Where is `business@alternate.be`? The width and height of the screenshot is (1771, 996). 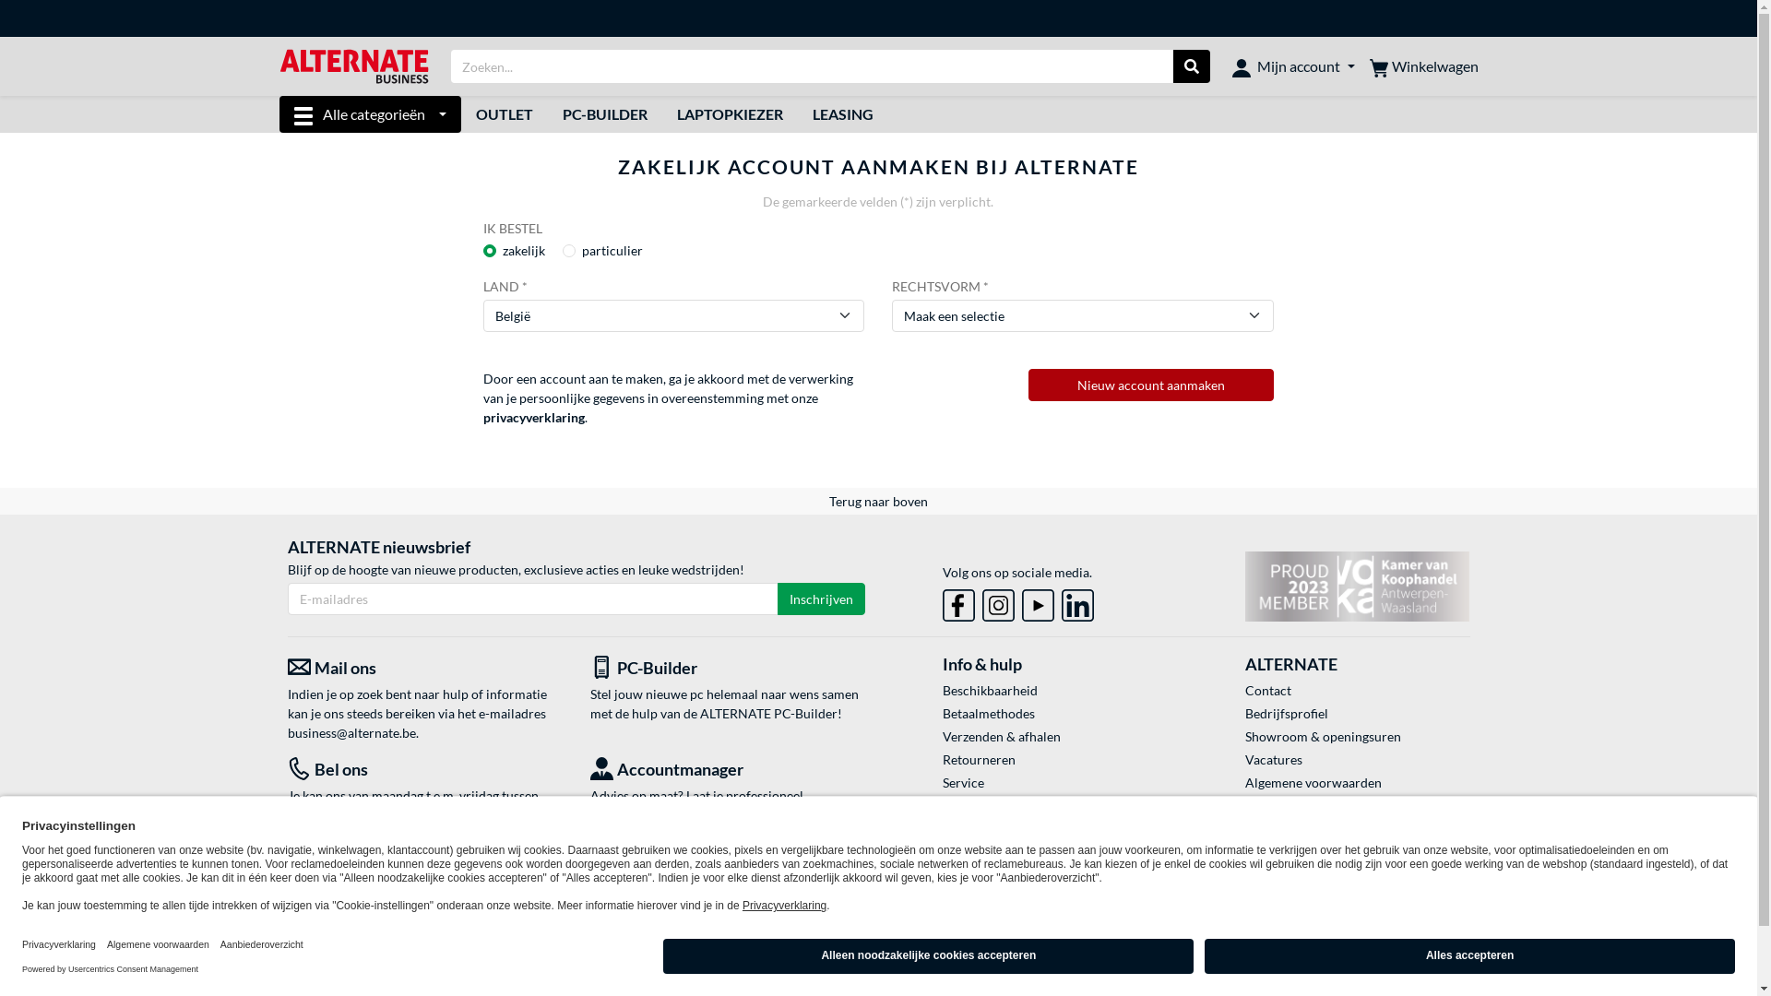 business@alternate.be is located at coordinates (352, 732).